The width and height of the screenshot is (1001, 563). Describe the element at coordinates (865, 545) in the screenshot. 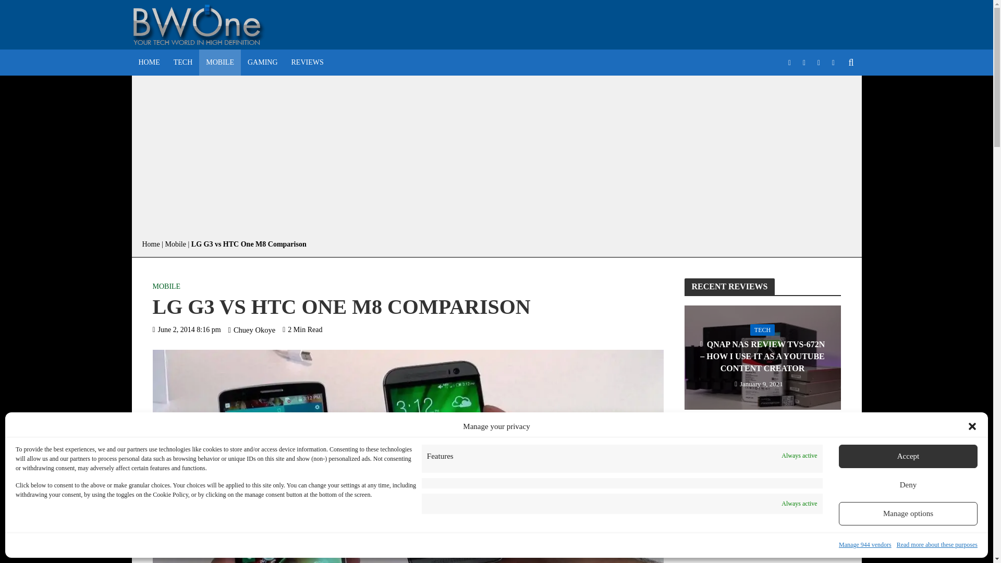

I see `Manage 944 vendors` at that location.